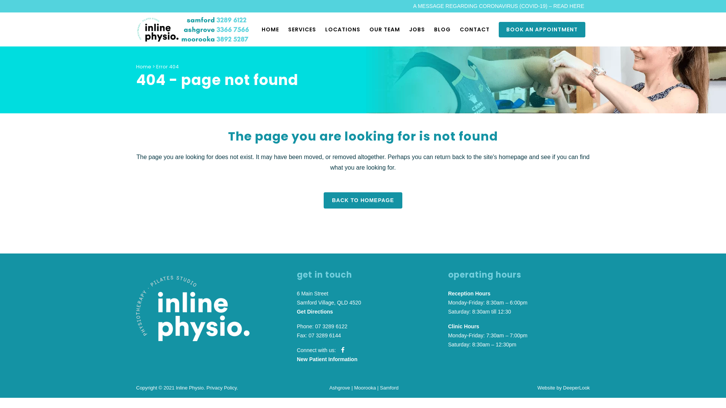 The height and width of the screenshot is (408, 726). Describe the element at coordinates (576, 387) in the screenshot. I see `DeeperLook` at that location.